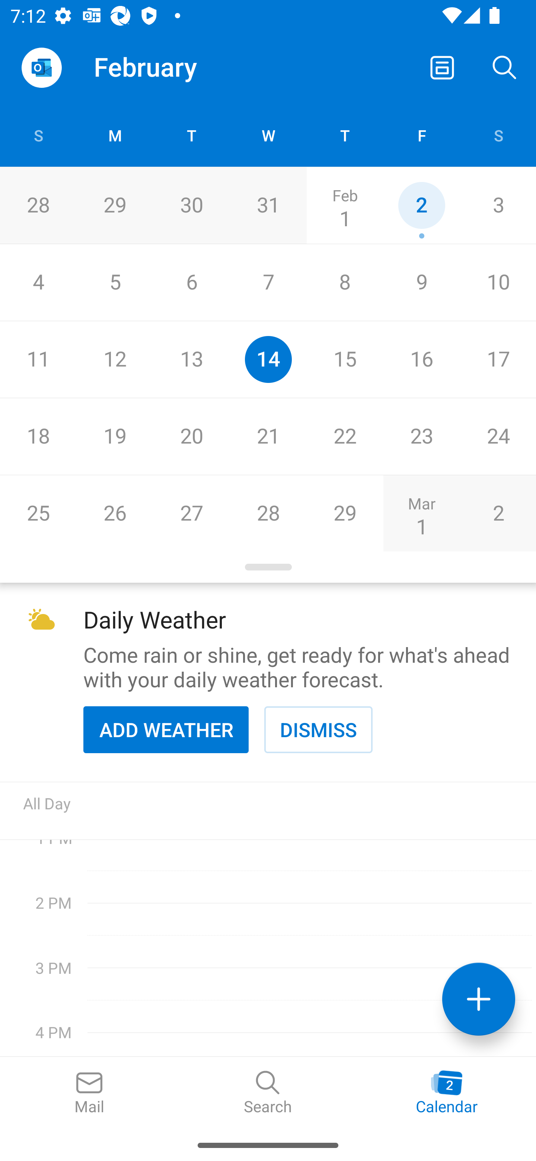 The image size is (536, 1161). What do you see at coordinates (479, 999) in the screenshot?
I see `Add new event` at bounding box center [479, 999].